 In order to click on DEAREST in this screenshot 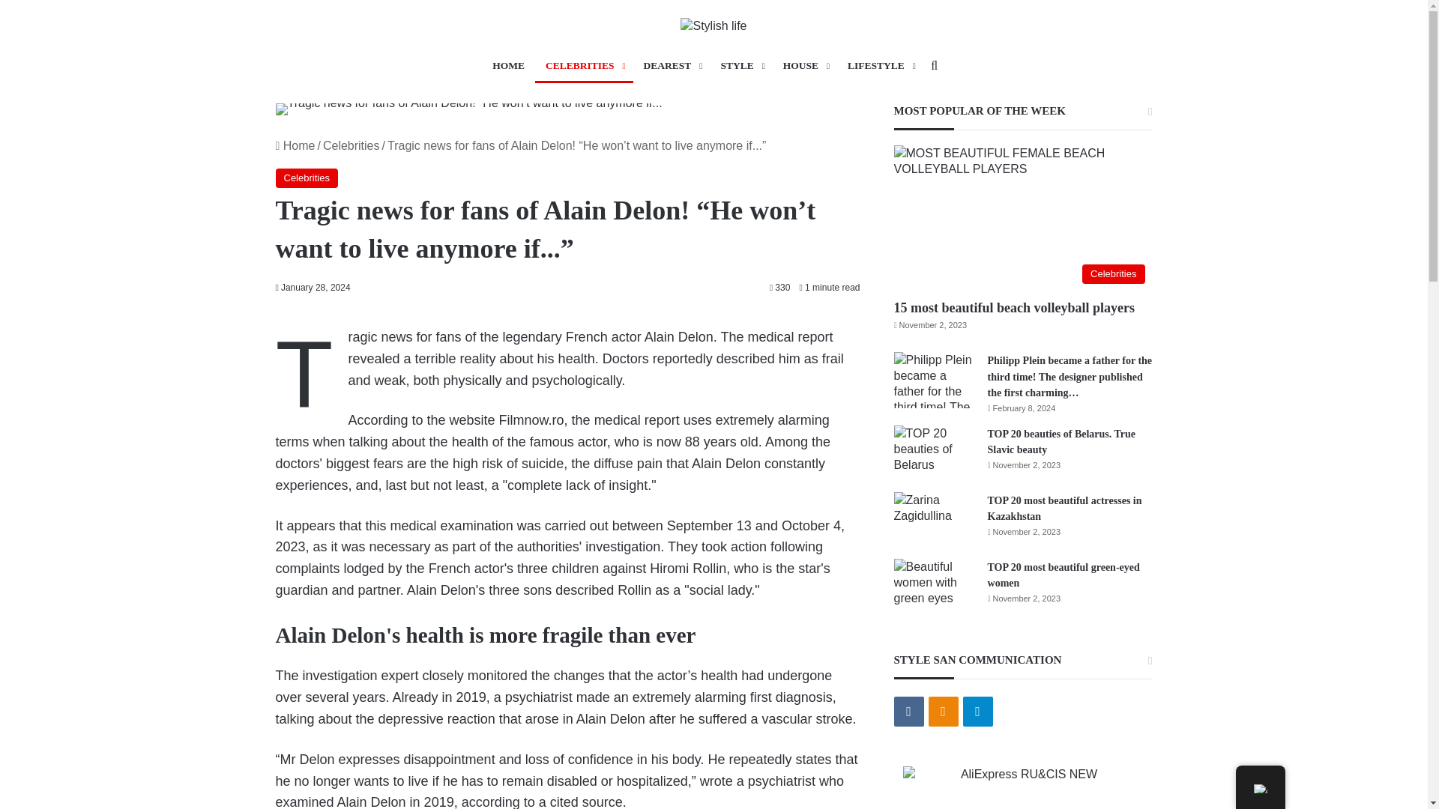, I will do `click(672, 66)`.